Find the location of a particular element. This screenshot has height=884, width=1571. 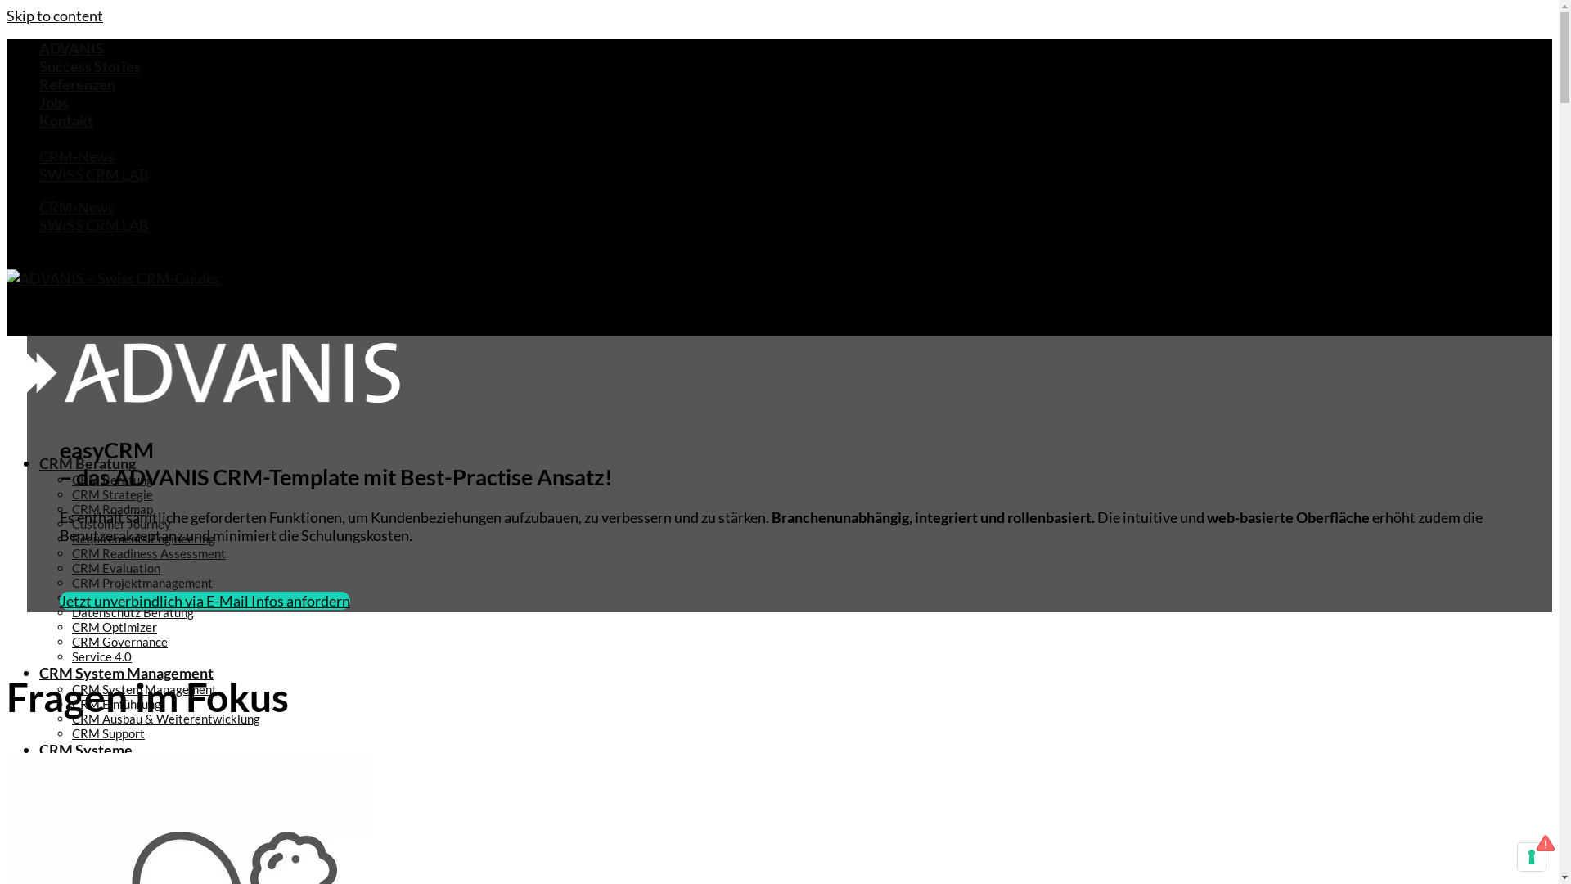

CRM Ausbau & Weiterentwicklung is located at coordinates (166, 719).